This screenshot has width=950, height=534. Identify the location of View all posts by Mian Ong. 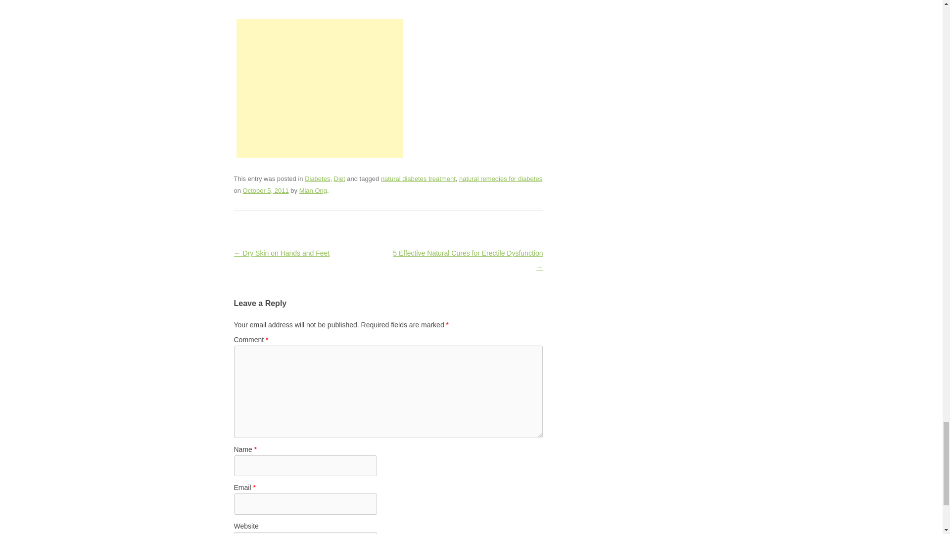
(313, 191).